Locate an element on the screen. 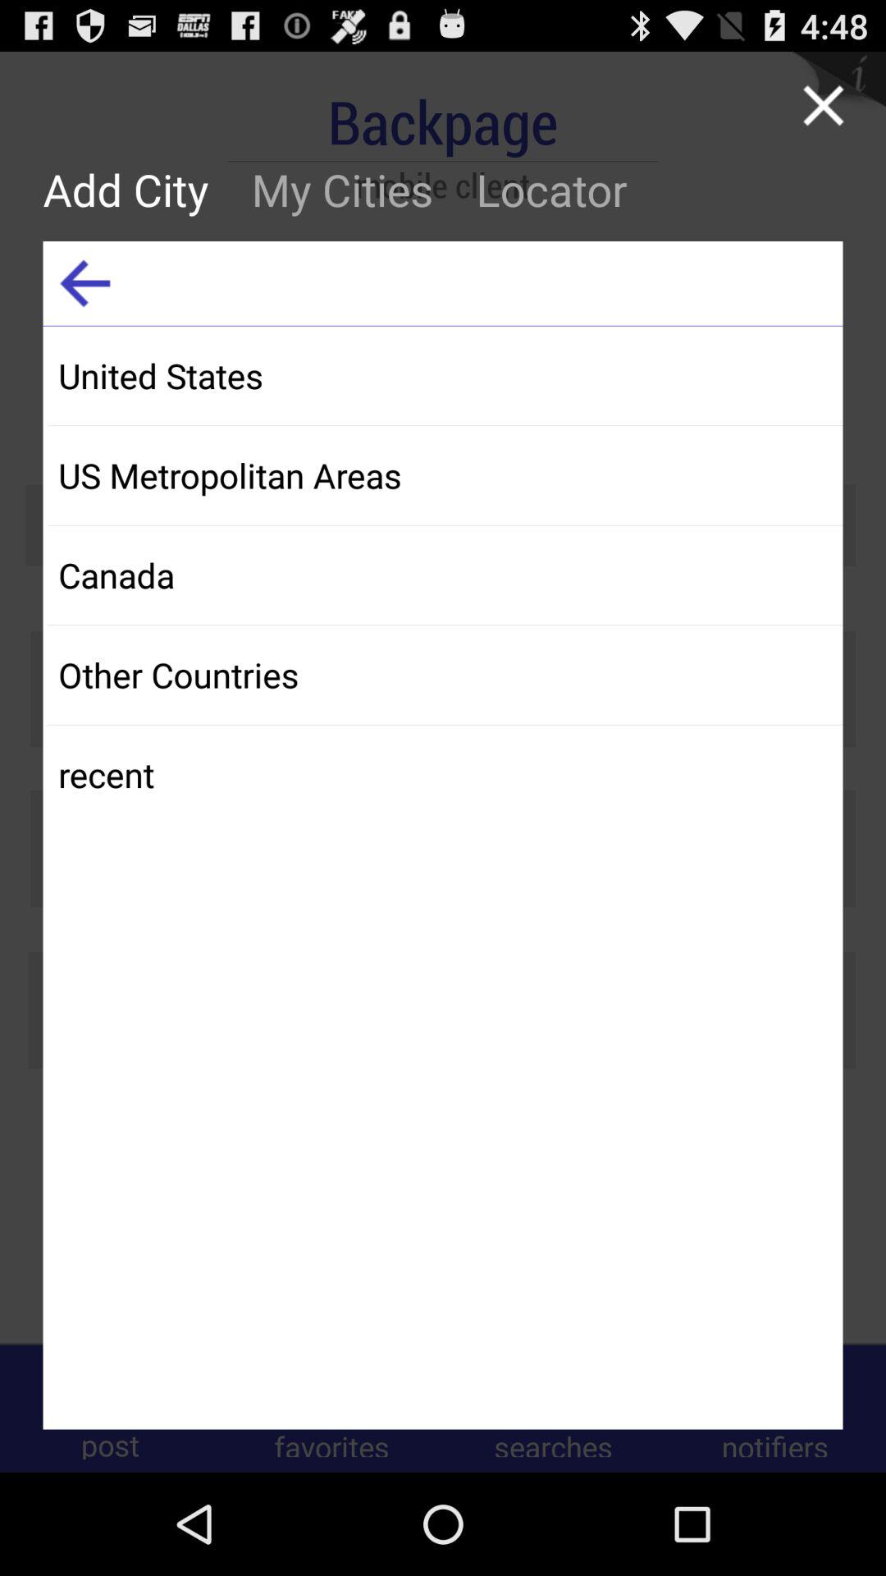  jump to recent item is located at coordinates (445, 775).